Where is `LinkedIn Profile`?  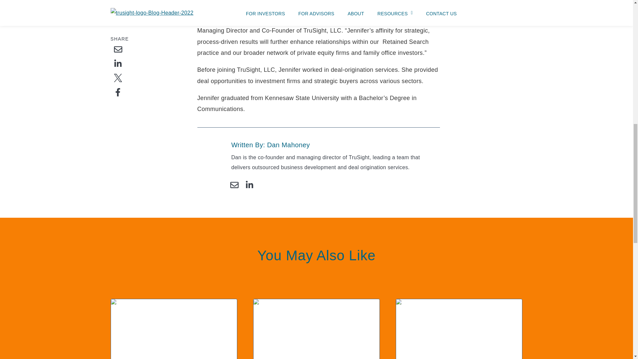 LinkedIn Profile is located at coordinates (250, 185).